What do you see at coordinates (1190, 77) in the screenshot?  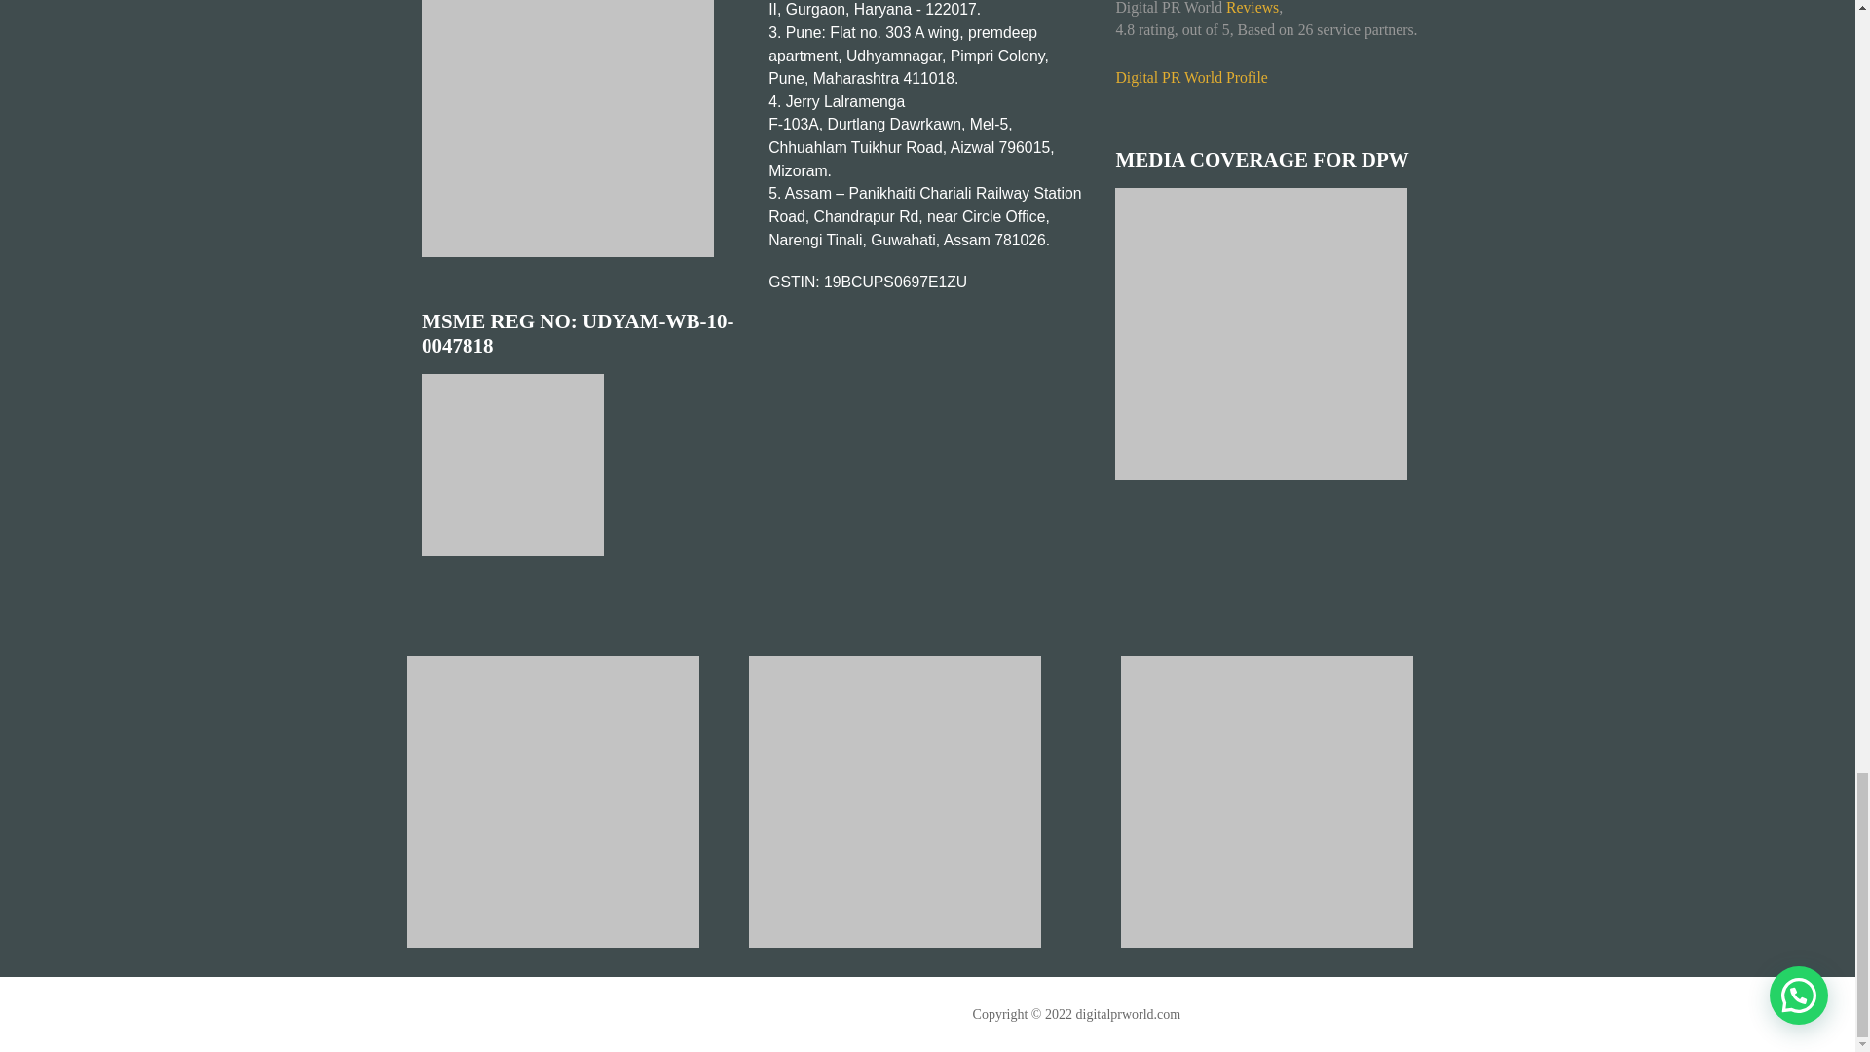 I see `Check all reviews` at bounding box center [1190, 77].